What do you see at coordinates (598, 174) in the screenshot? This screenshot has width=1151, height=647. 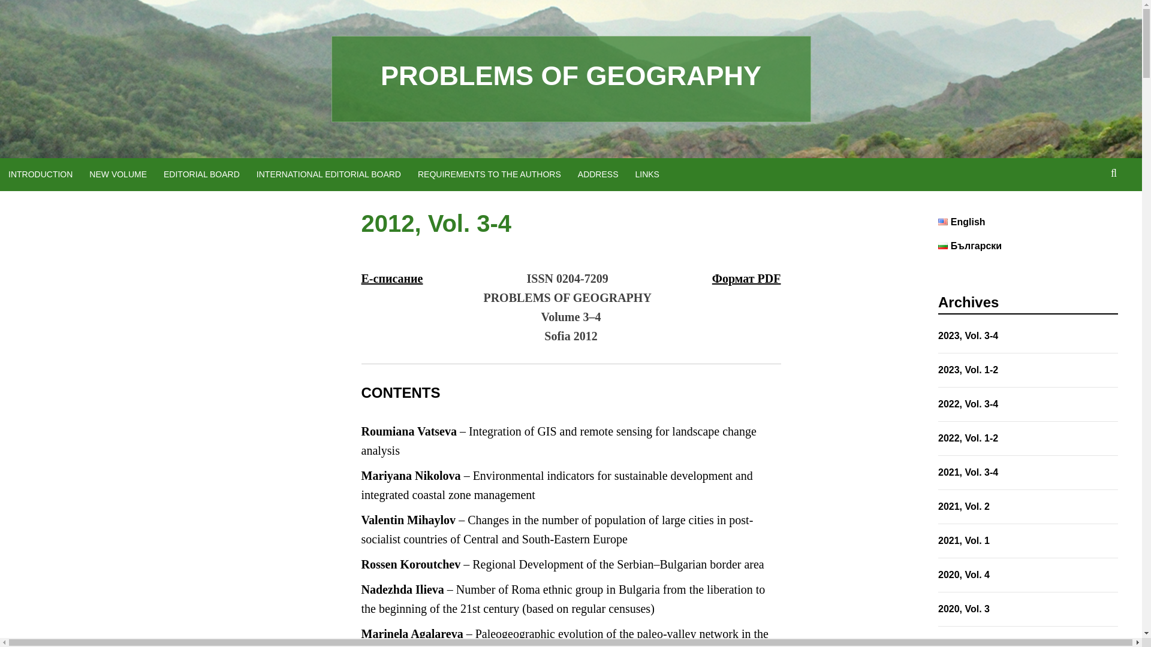 I see `ADDRESS` at bounding box center [598, 174].